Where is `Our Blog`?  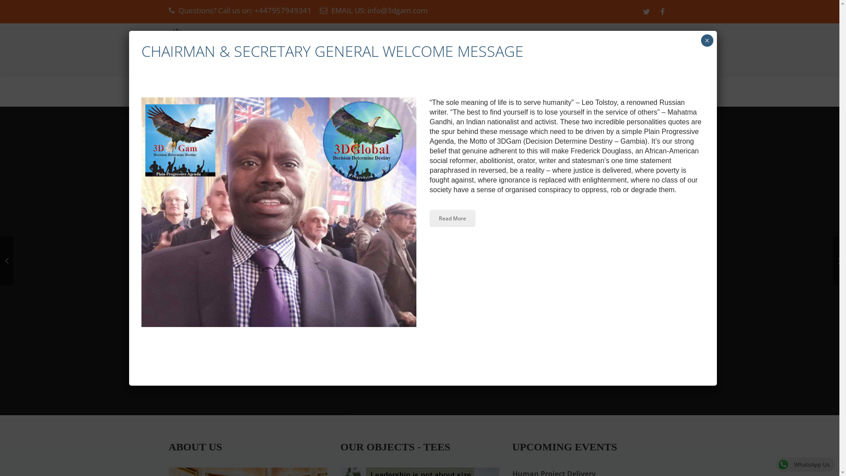
Our Blog is located at coordinates (397, 91).